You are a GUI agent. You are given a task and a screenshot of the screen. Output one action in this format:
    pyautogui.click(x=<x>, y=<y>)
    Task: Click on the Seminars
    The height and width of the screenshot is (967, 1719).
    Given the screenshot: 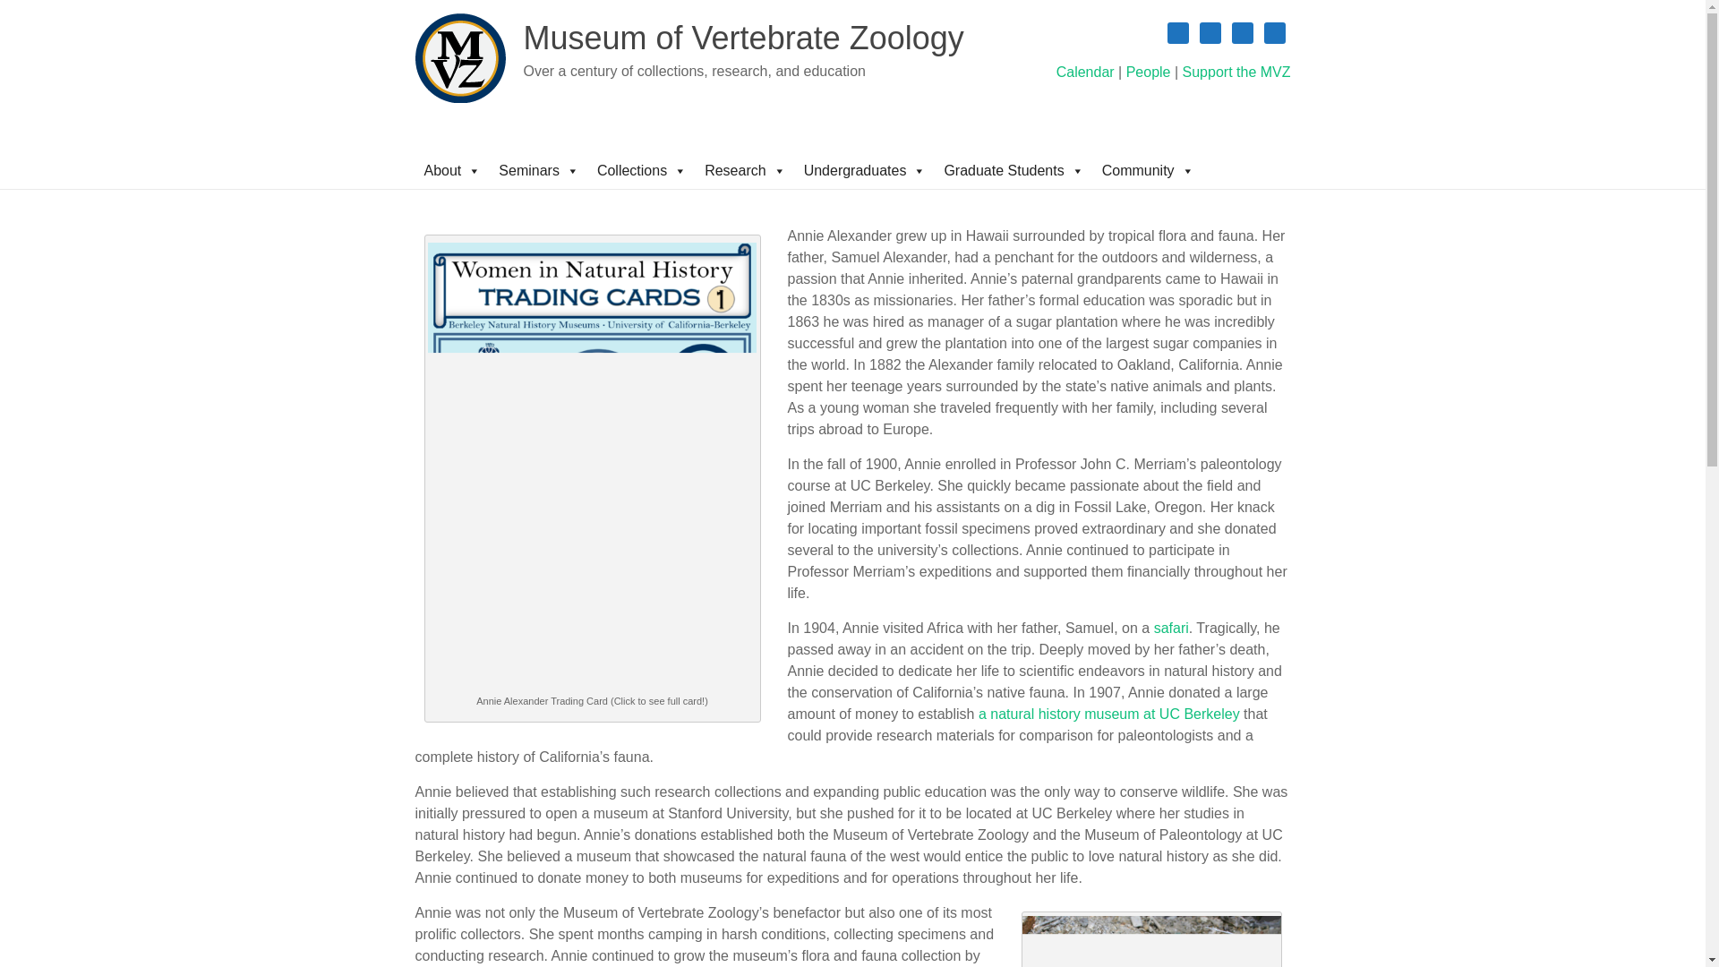 What is the action you would take?
    pyautogui.click(x=539, y=170)
    